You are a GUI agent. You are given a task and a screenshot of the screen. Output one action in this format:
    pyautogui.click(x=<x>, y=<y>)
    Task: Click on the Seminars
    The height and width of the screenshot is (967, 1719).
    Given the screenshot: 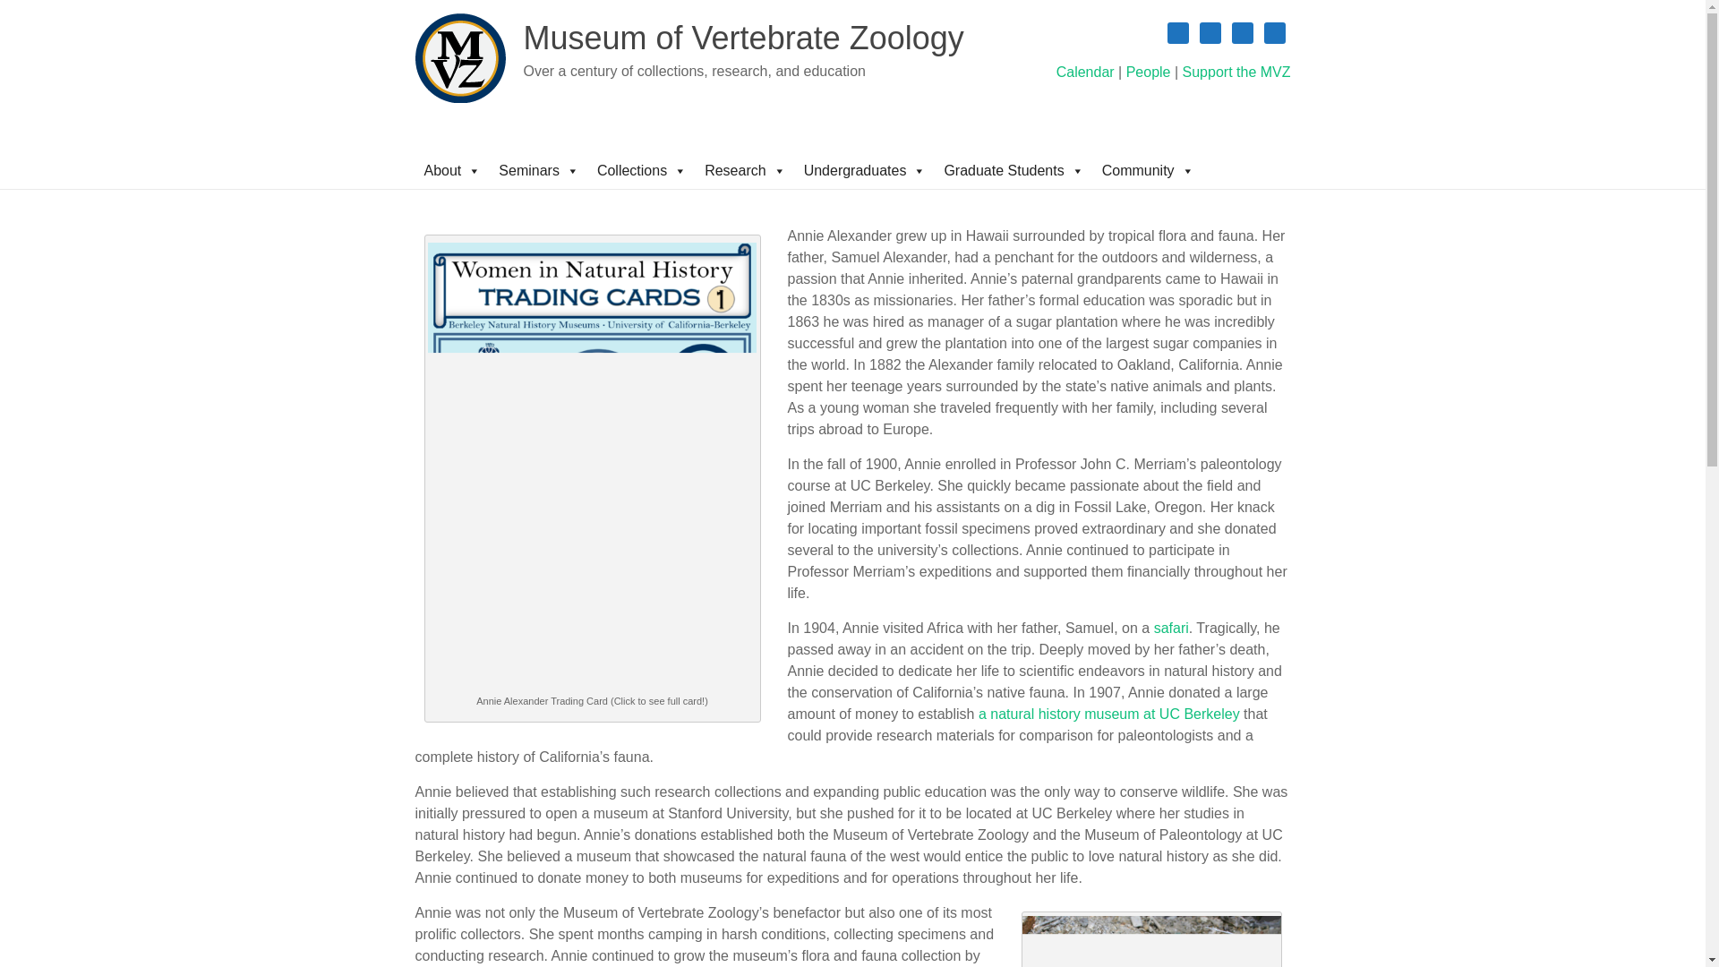 What is the action you would take?
    pyautogui.click(x=539, y=170)
    